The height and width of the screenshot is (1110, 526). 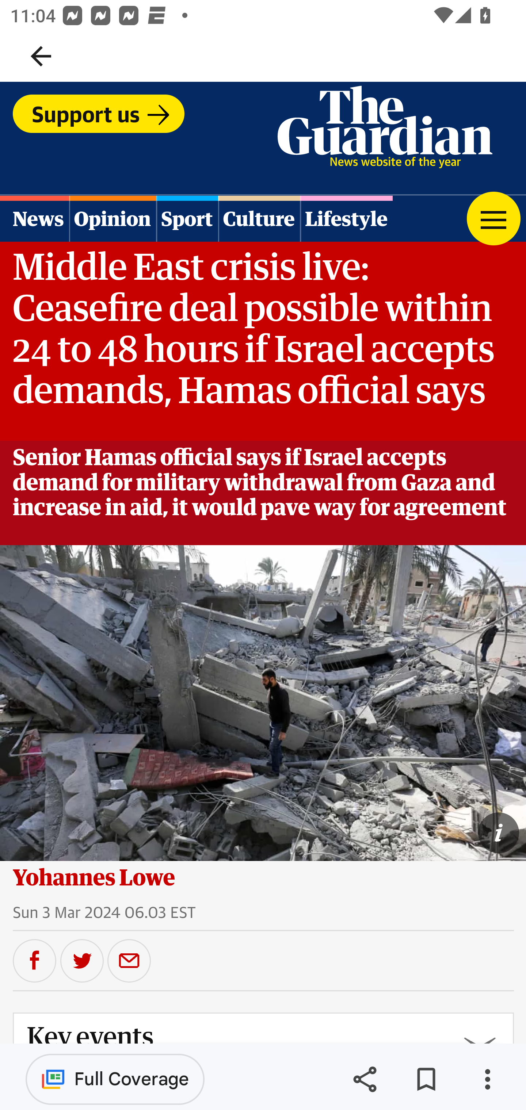 I want to click on Full Coverage, so click(x=115, y=1079).